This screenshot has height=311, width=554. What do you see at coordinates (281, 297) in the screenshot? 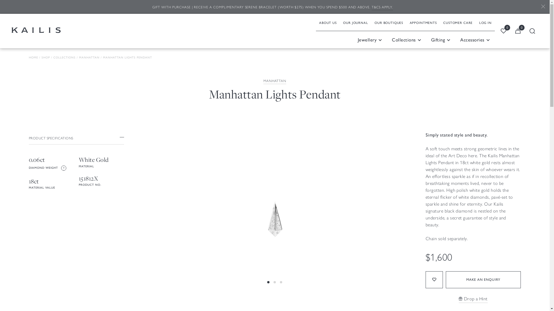
I see `3` at bounding box center [281, 297].